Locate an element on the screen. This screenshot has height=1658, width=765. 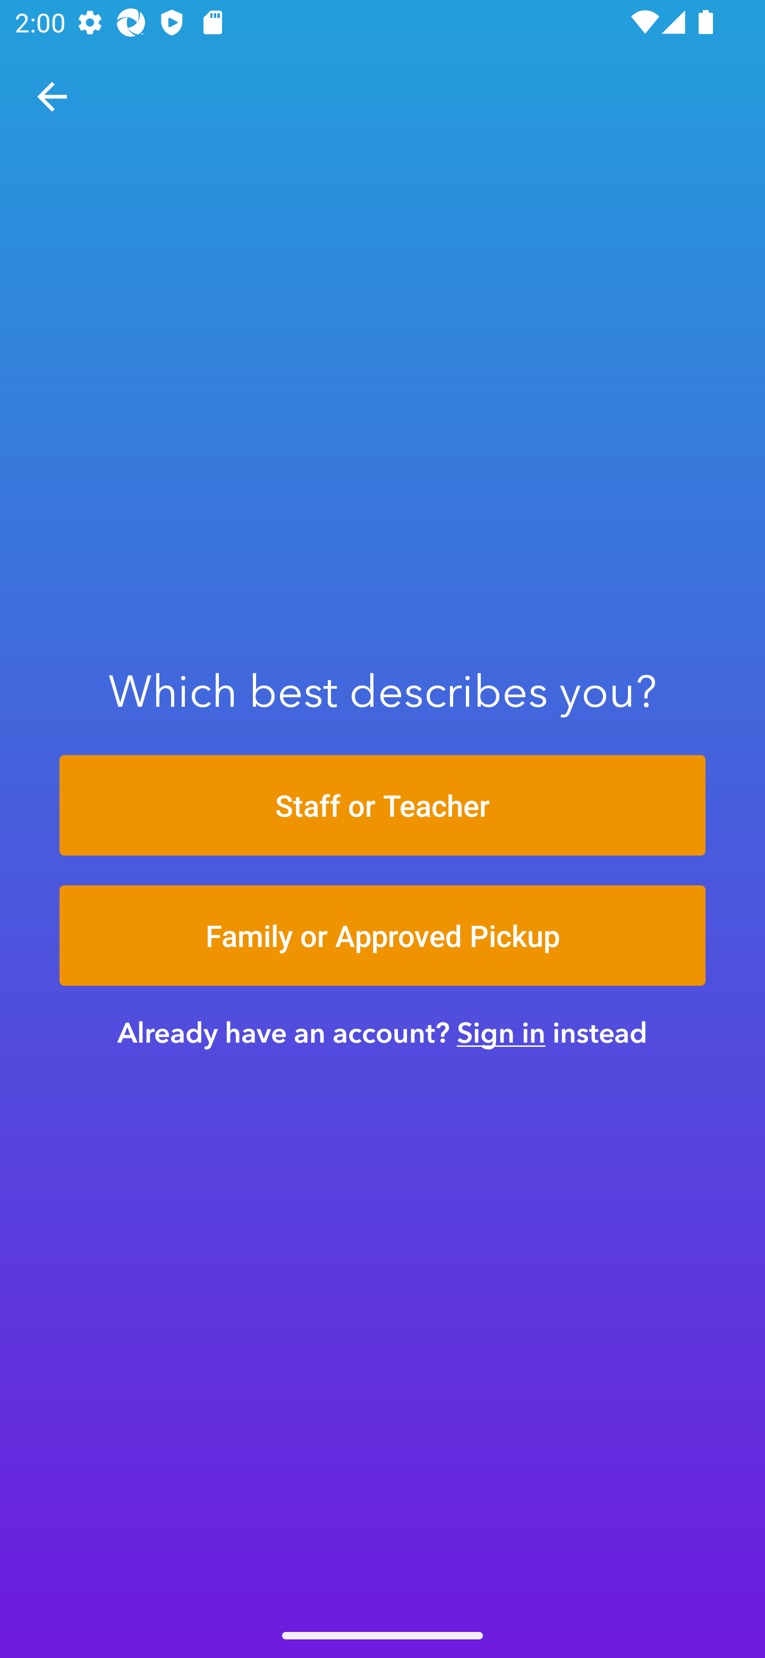
Staff or Teacher is located at coordinates (382, 805).